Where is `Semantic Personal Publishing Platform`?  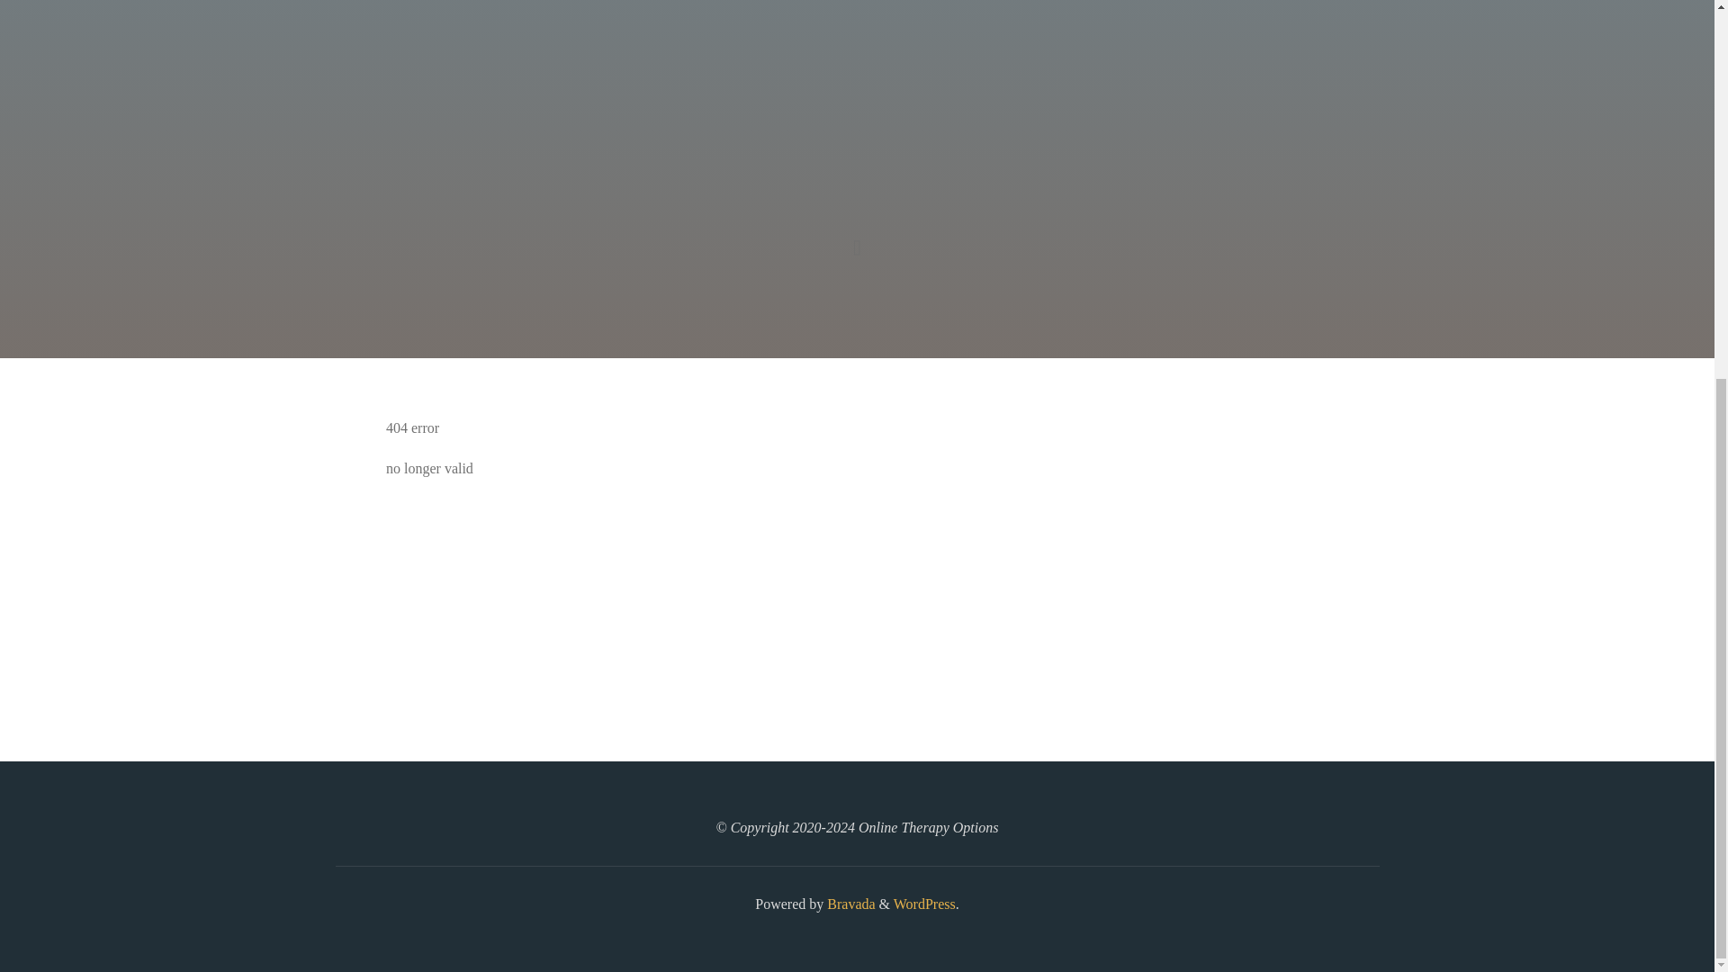 Semantic Personal Publishing Platform is located at coordinates (923, 904).